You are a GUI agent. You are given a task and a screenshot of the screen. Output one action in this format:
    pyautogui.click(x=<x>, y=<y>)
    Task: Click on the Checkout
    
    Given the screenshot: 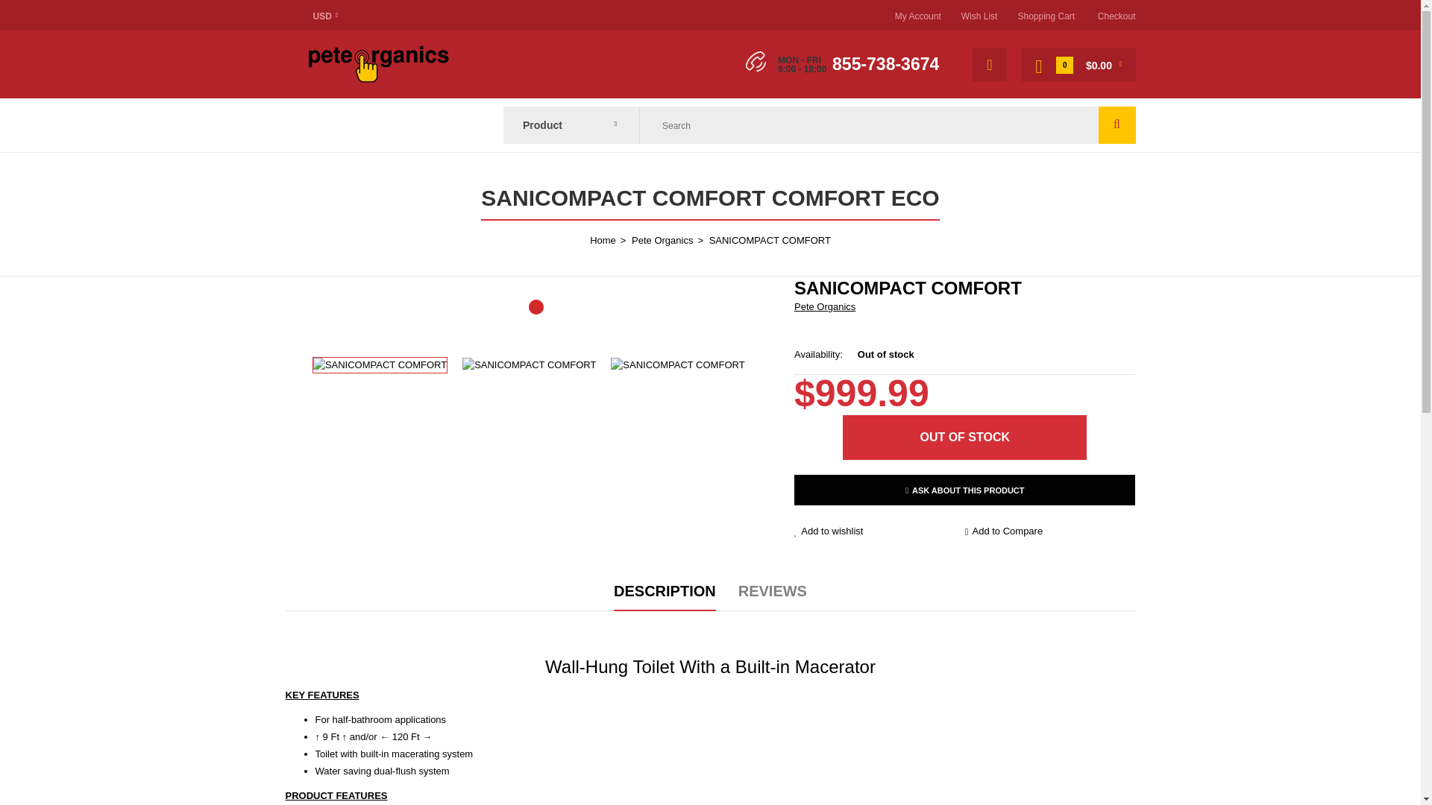 What is the action you would take?
    pyautogui.click(x=1117, y=16)
    